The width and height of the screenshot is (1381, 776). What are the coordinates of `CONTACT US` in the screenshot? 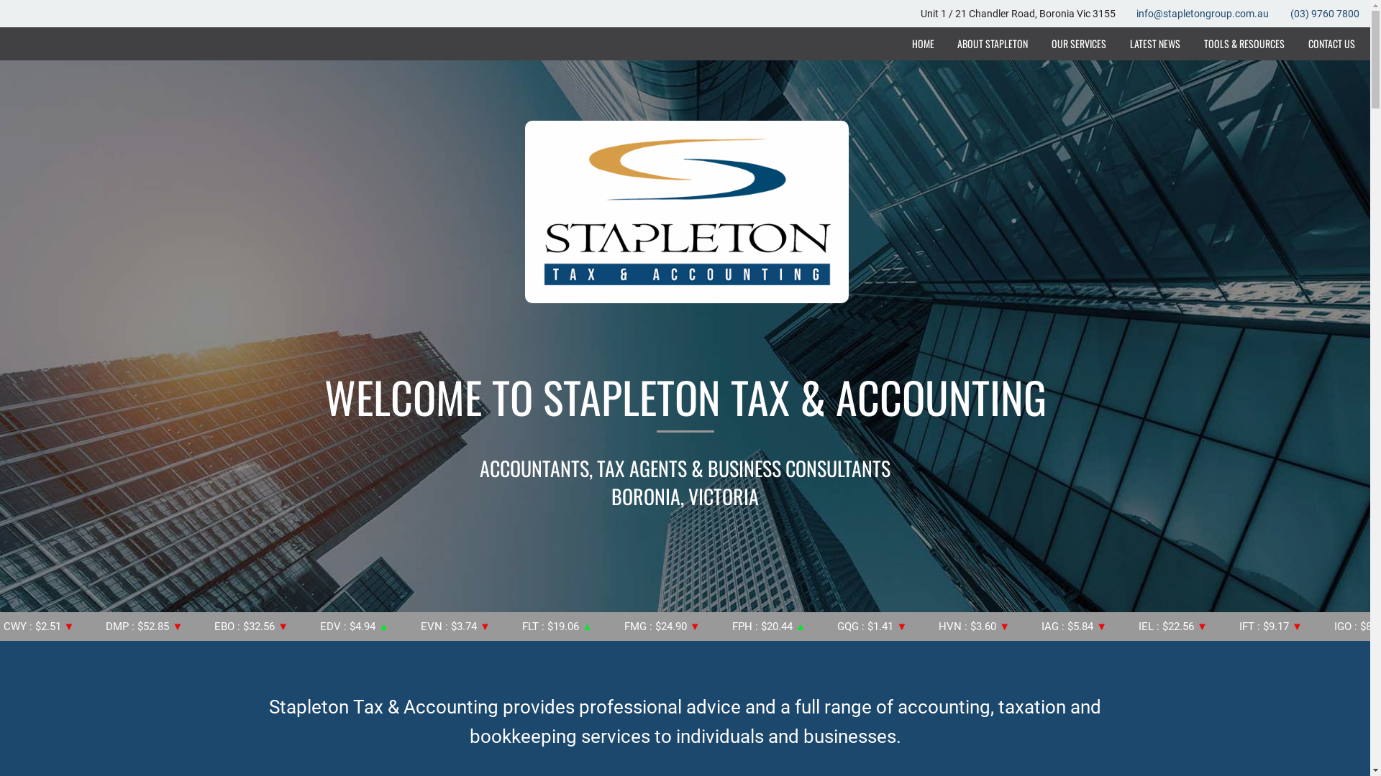 It's located at (1331, 43).